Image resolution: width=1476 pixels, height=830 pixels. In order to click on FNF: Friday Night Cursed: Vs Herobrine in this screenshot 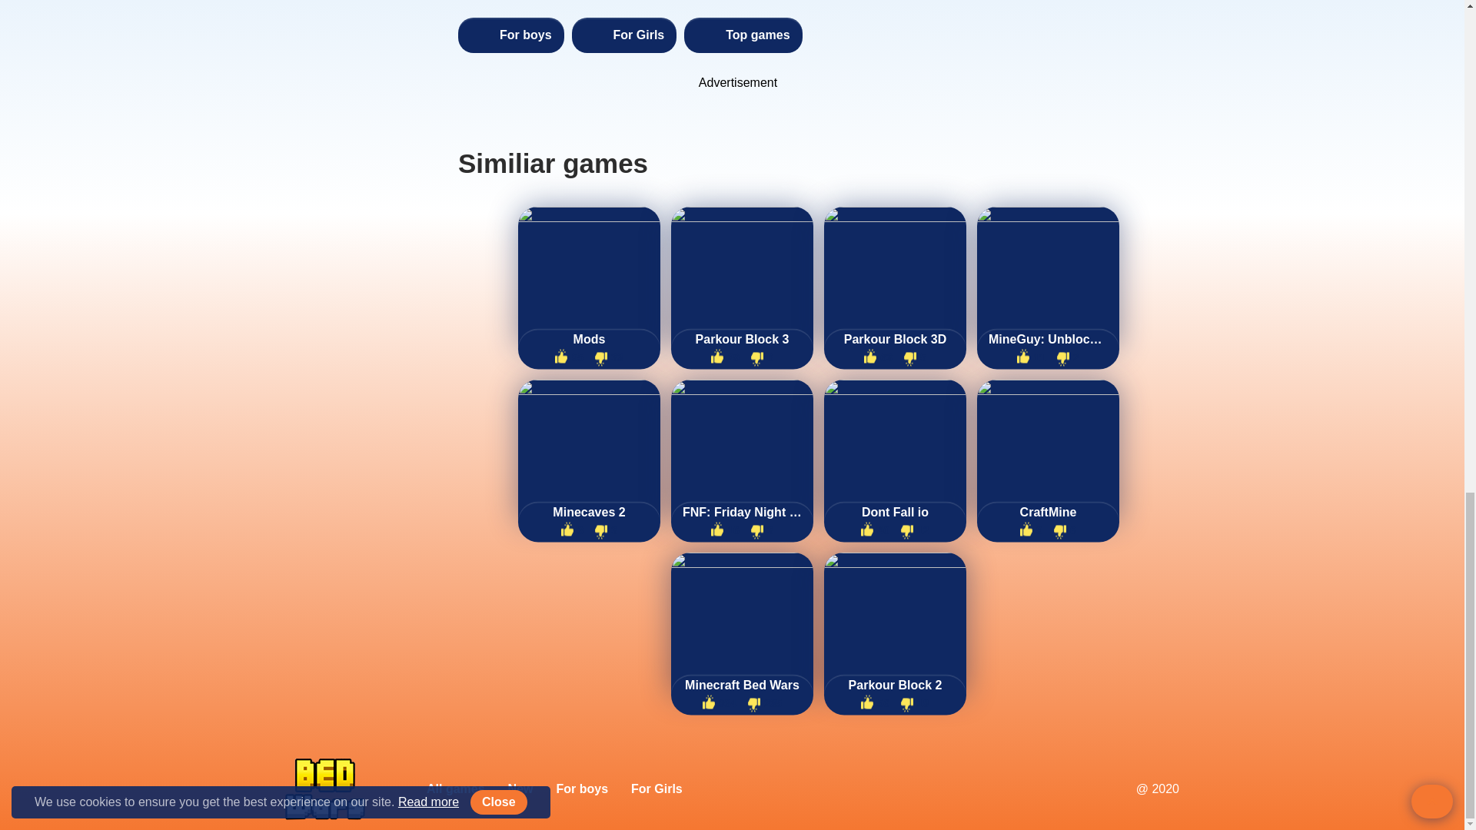, I will do `click(741, 512)`.